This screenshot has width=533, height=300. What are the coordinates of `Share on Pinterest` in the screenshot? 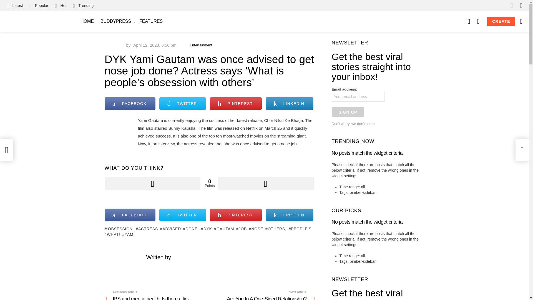 It's located at (236, 215).